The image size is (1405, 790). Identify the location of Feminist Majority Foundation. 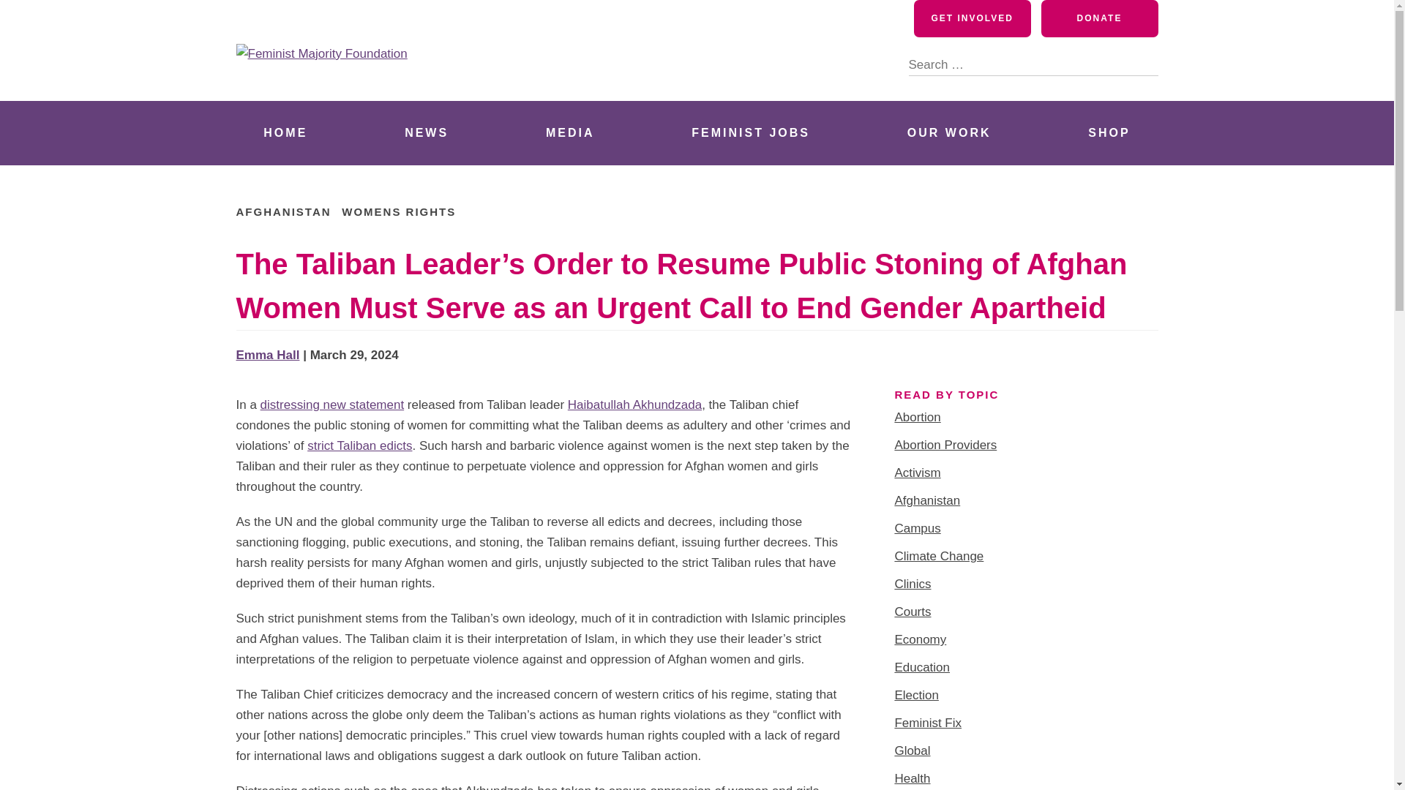
(430, 83).